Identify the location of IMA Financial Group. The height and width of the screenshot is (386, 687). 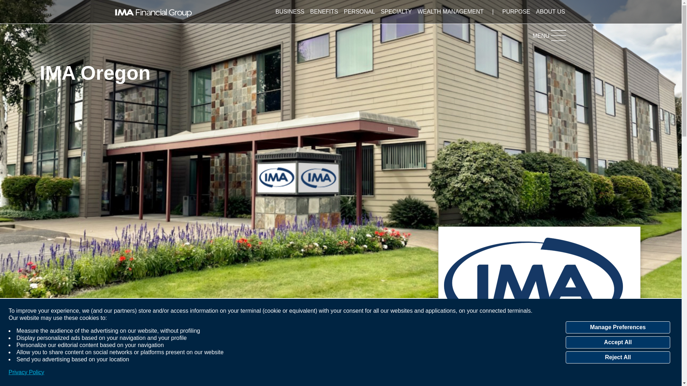
(153, 11).